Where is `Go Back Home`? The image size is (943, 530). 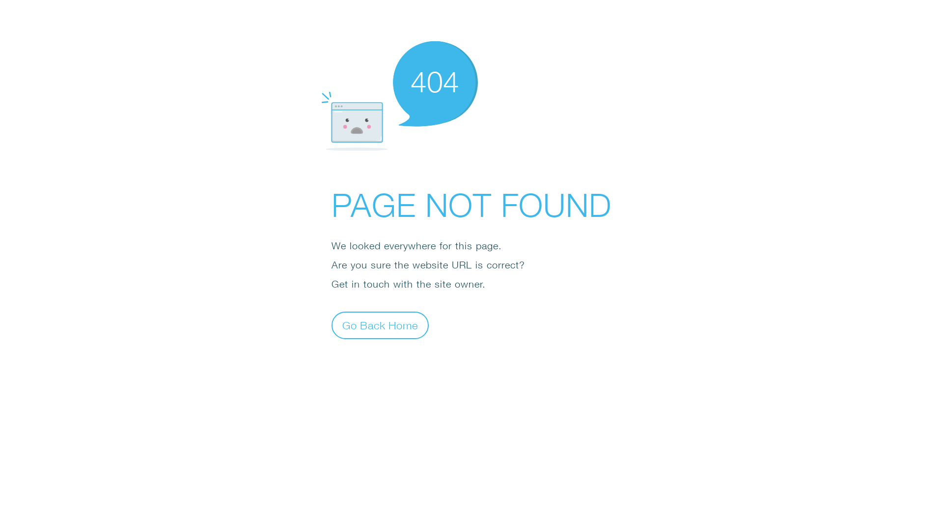
Go Back Home is located at coordinates (380, 325).